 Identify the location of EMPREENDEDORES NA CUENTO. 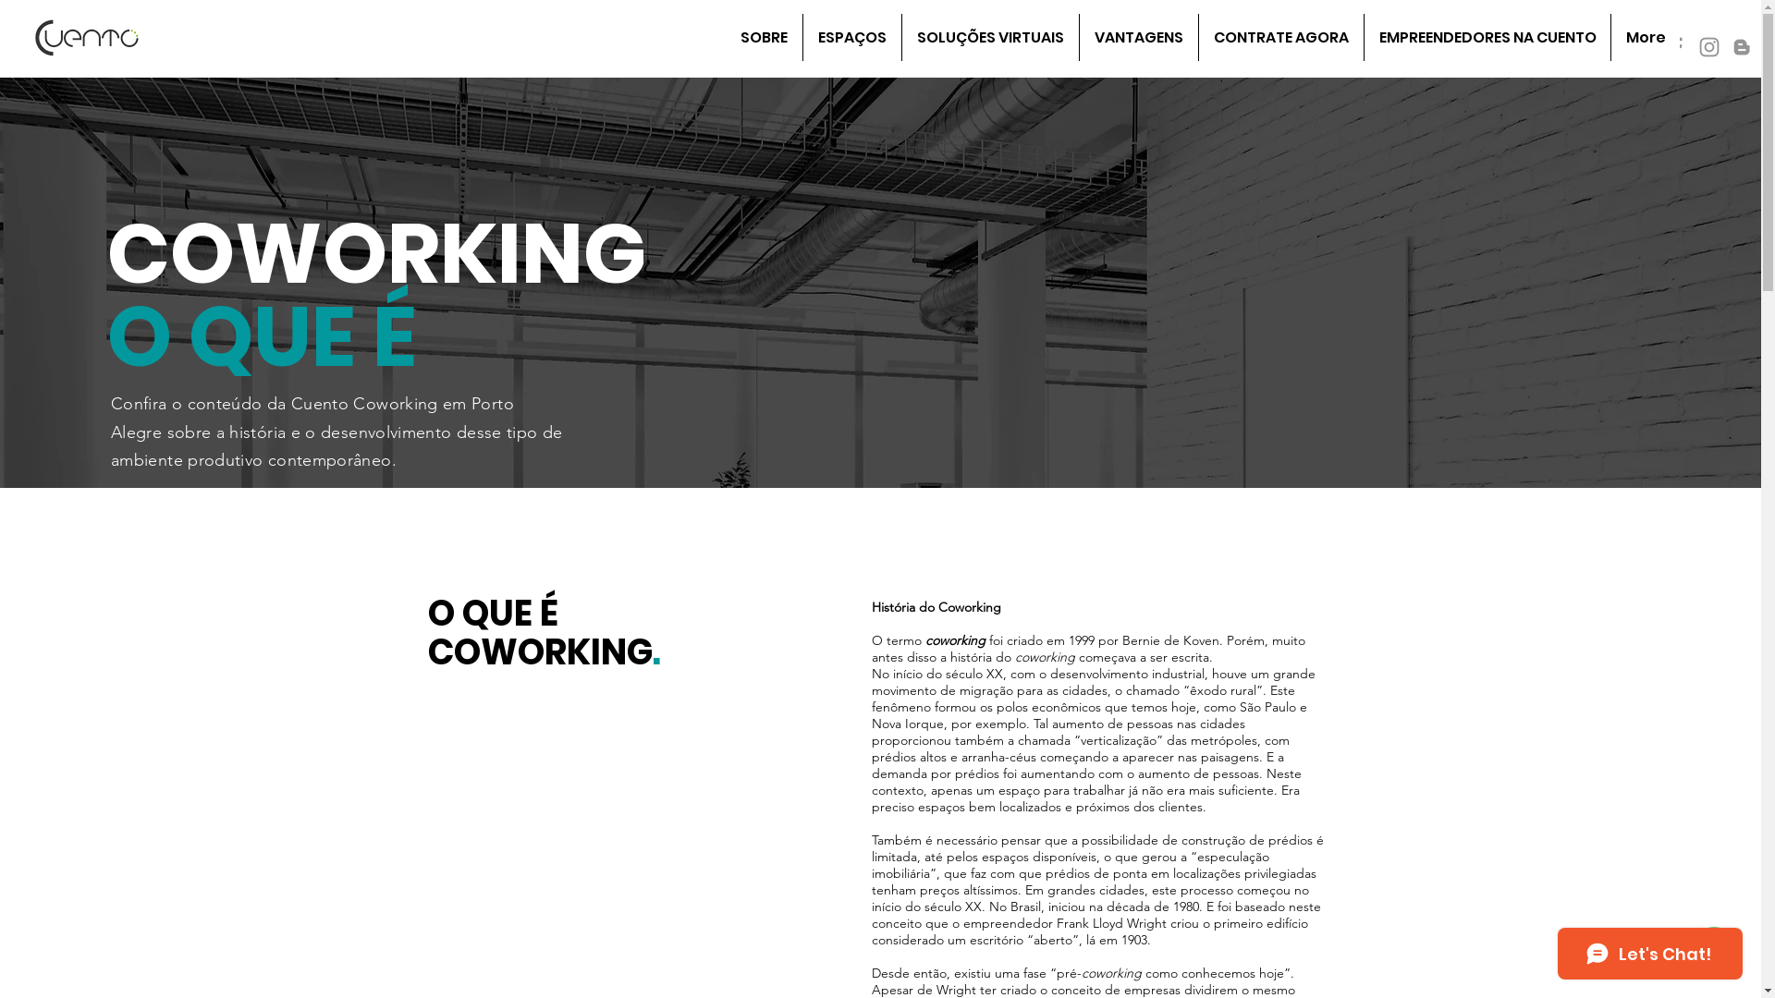
(1487, 37).